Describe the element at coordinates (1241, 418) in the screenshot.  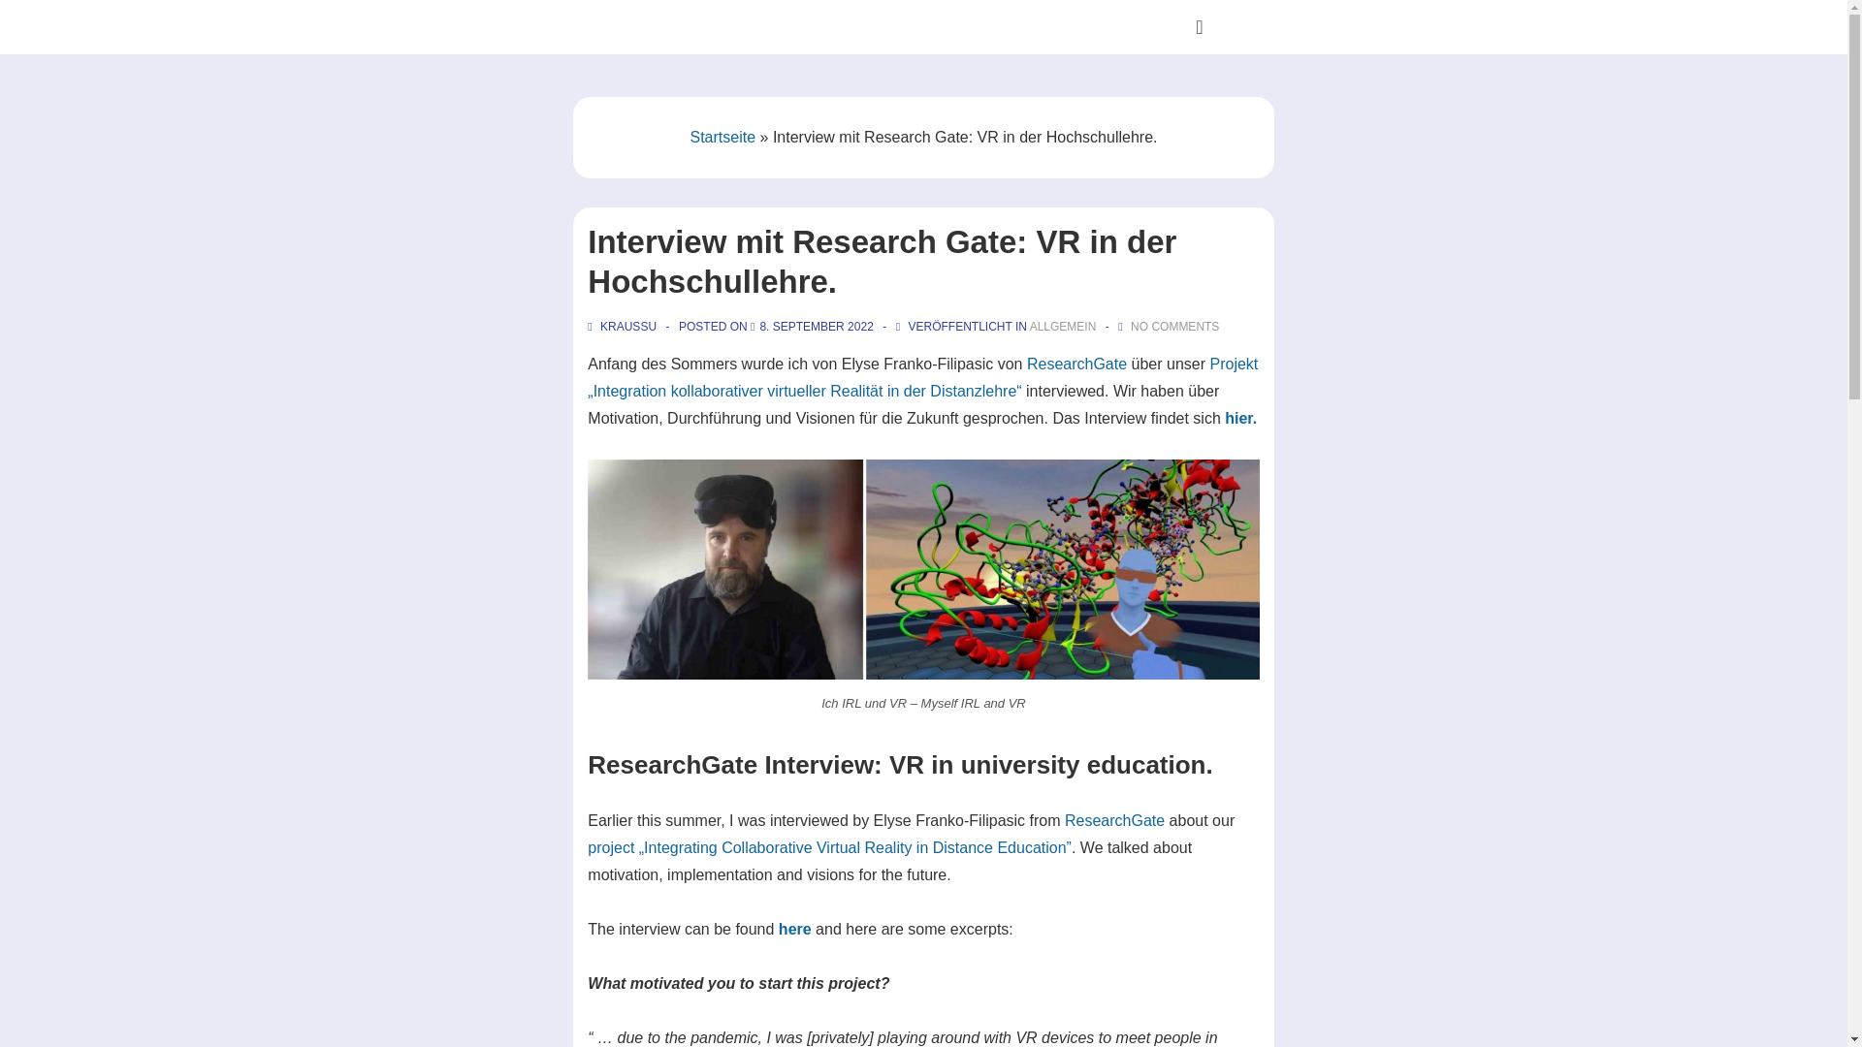
I see `hier.` at that location.